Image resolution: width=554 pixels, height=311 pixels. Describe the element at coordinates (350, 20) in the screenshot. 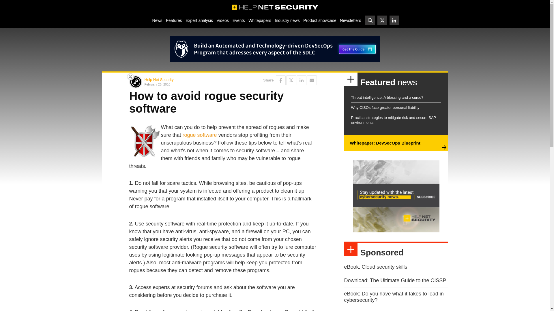

I see `Newsletters` at that location.